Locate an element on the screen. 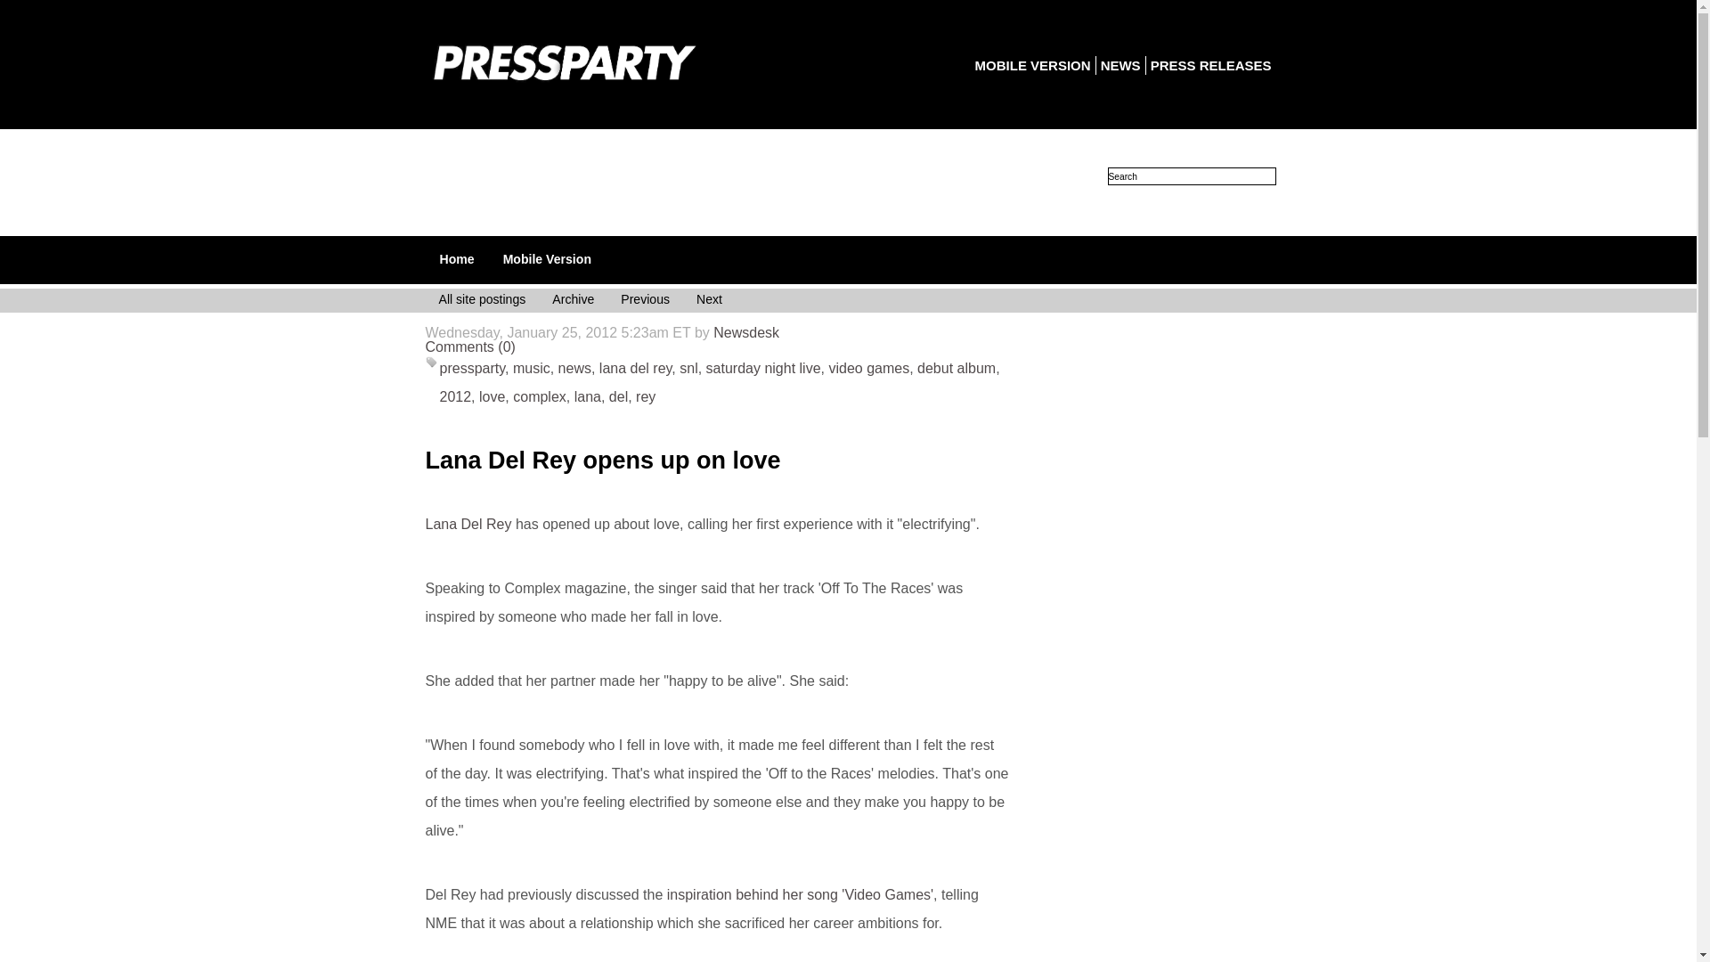  lana del rey is located at coordinates (636, 369).